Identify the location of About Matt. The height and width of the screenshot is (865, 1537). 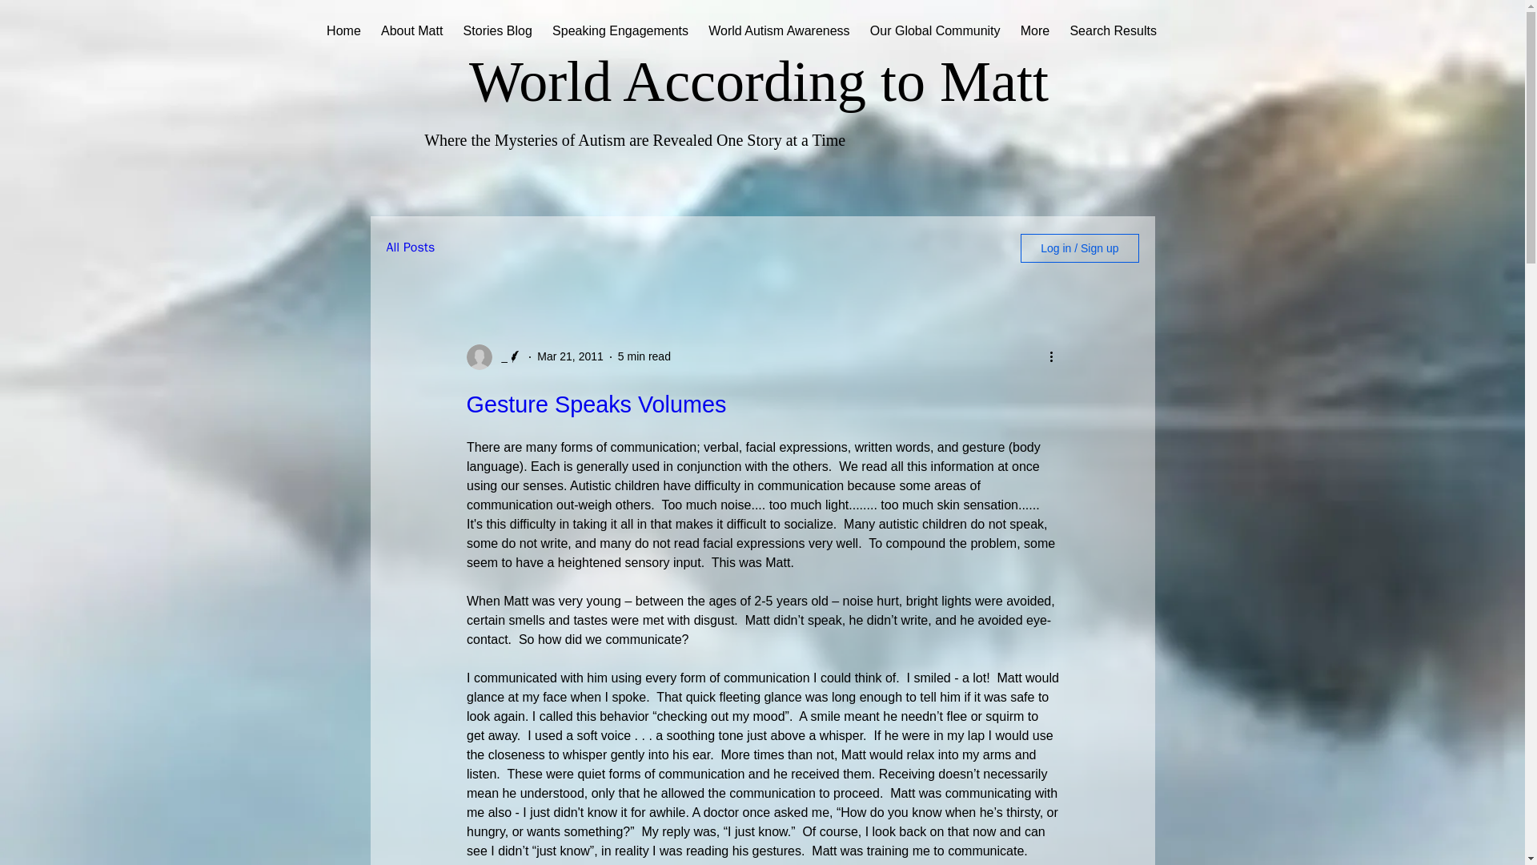
(411, 30).